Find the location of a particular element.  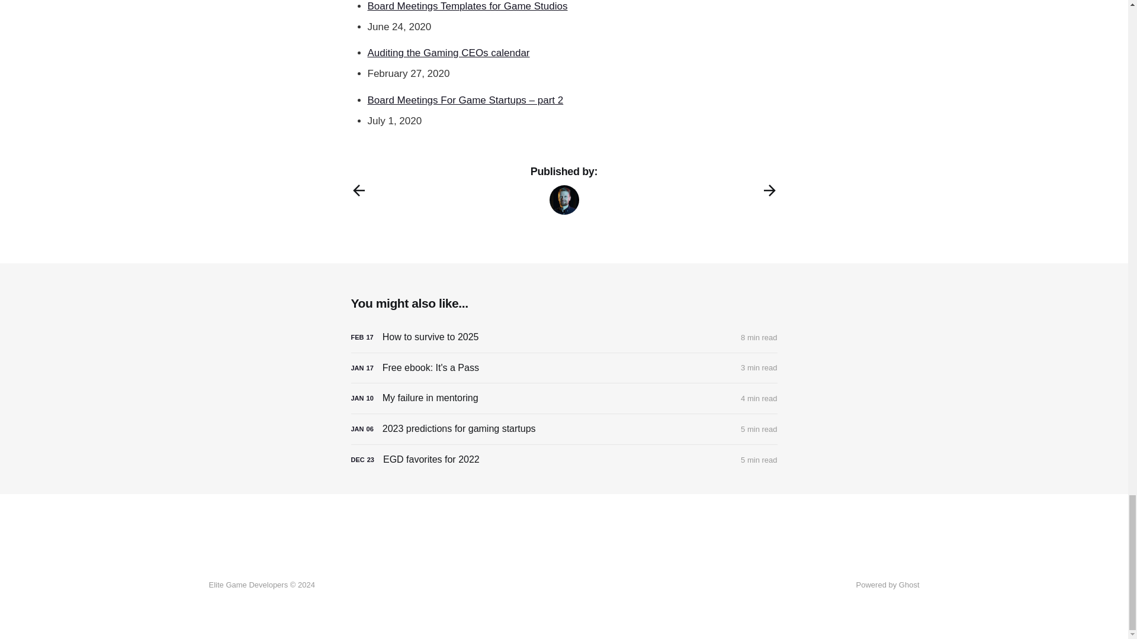

Powered by Ghost is located at coordinates (888, 585).